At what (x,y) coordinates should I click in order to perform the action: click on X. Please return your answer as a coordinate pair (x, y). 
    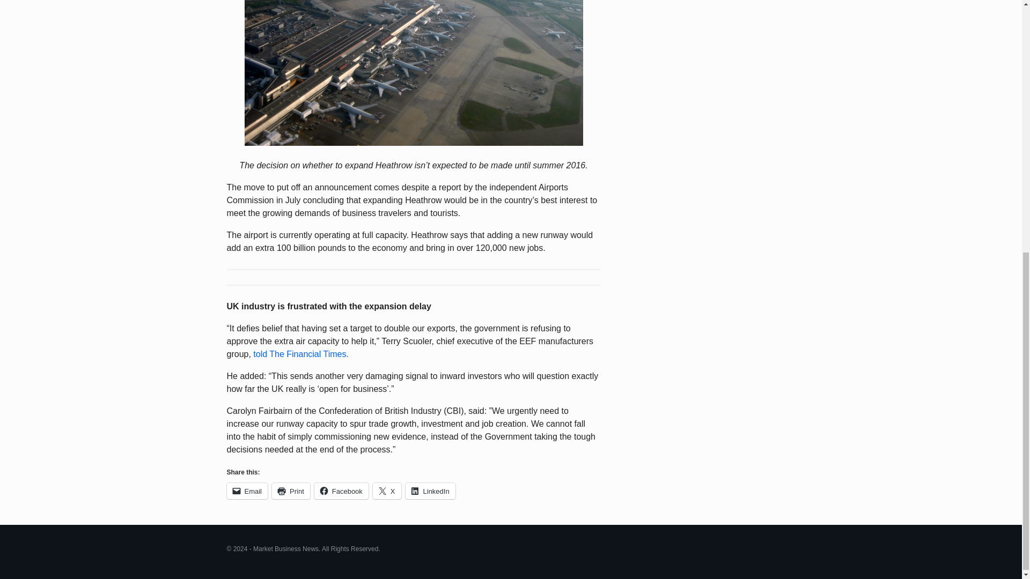
    Looking at the image, I should click on (387, 491).